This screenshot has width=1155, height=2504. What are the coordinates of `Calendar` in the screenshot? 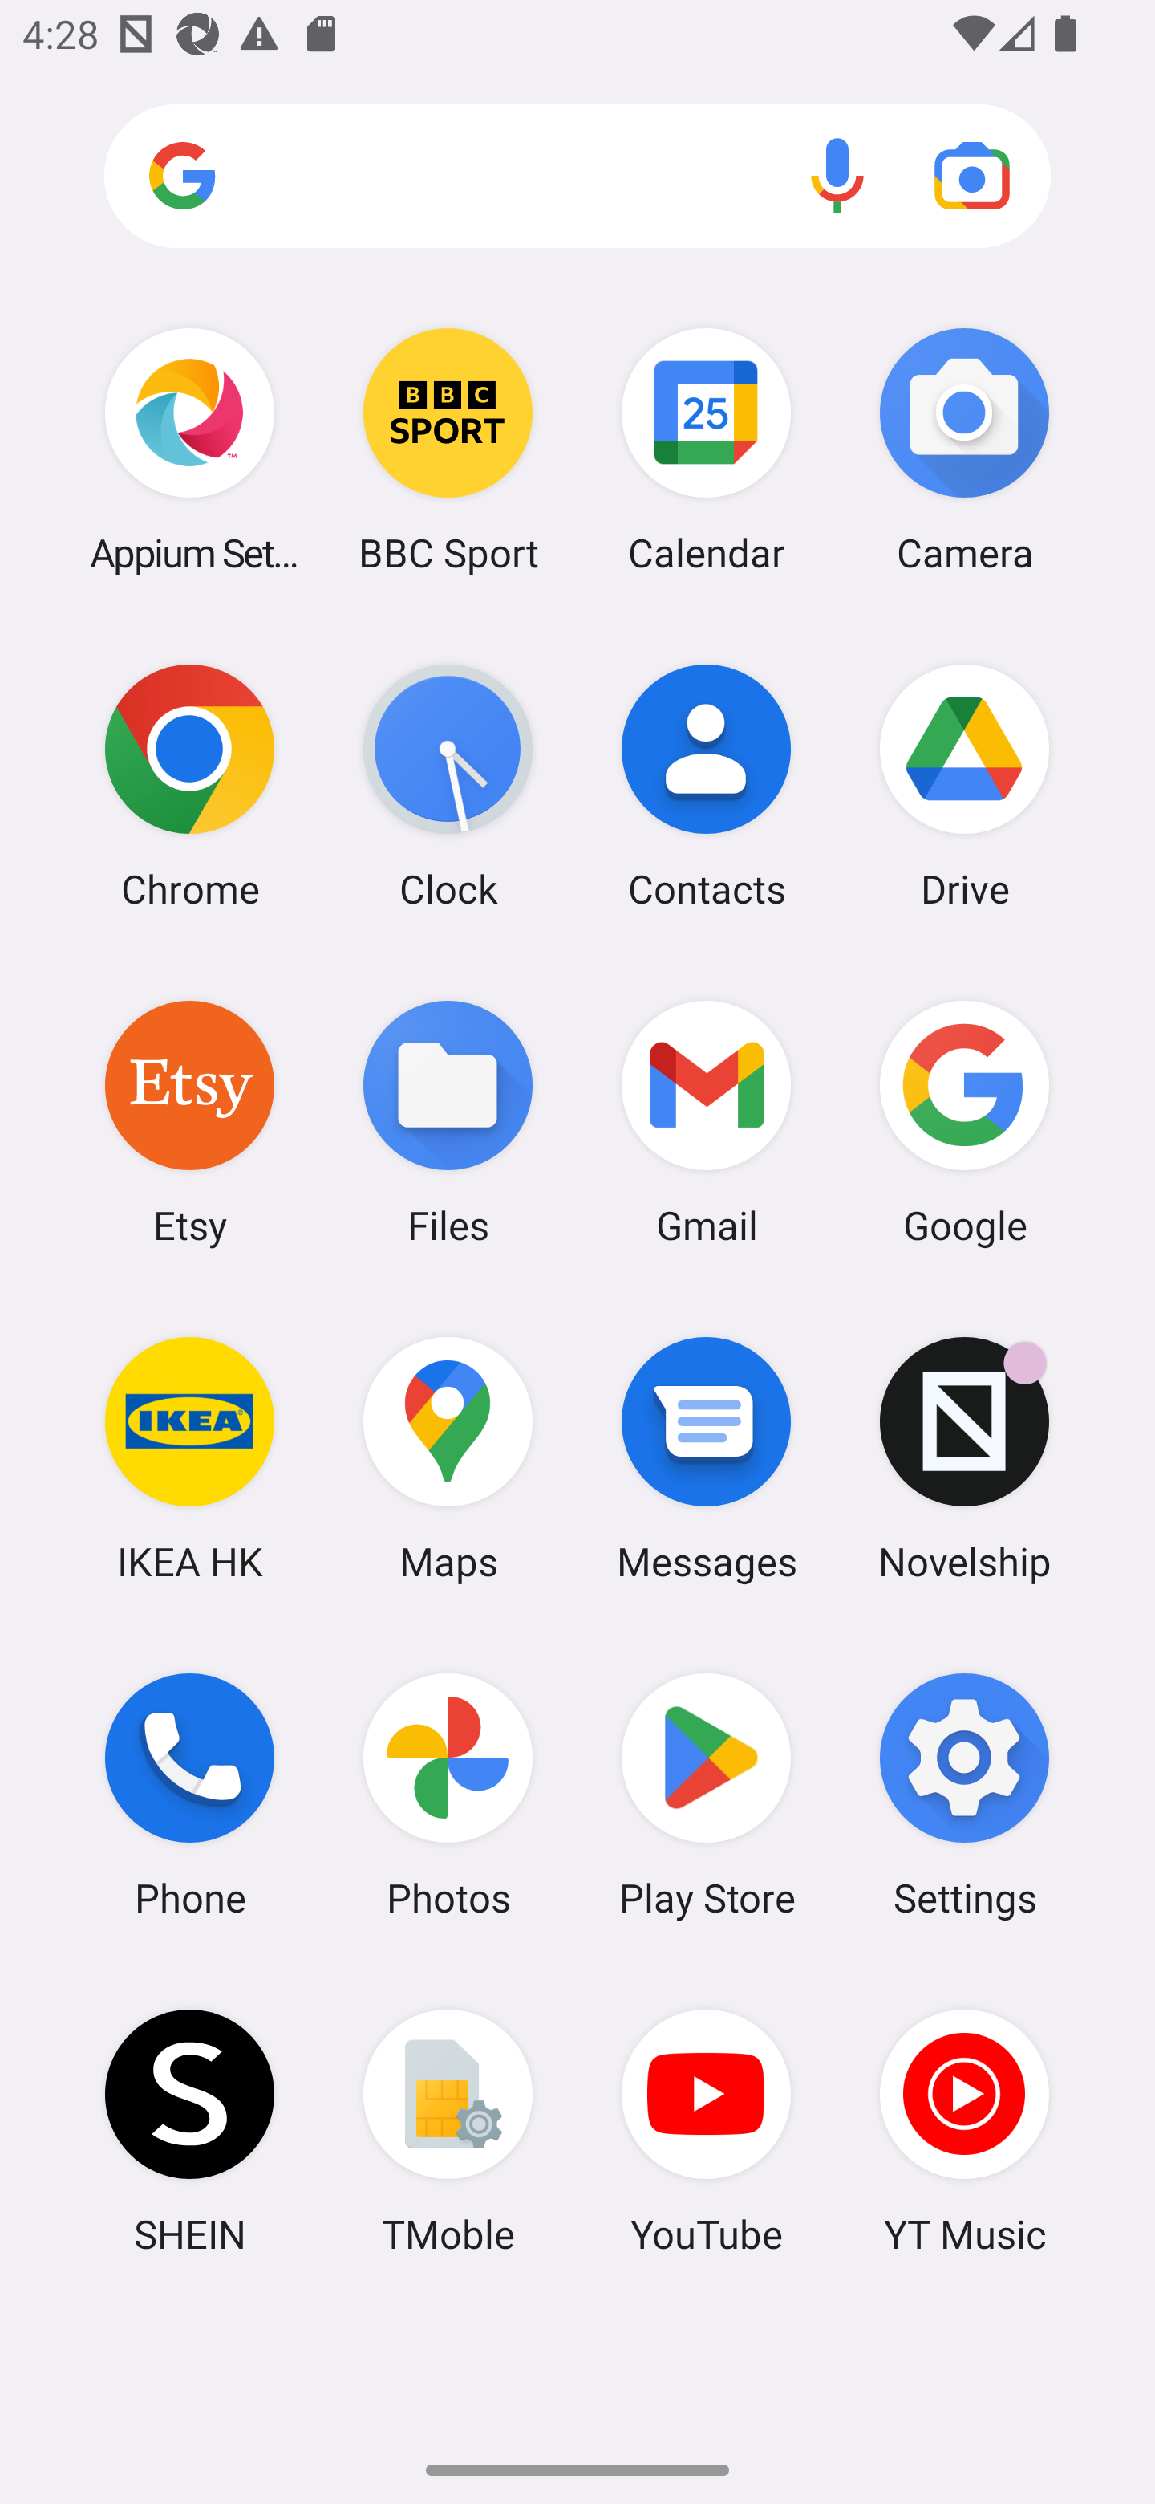 It's located at (707, 449).